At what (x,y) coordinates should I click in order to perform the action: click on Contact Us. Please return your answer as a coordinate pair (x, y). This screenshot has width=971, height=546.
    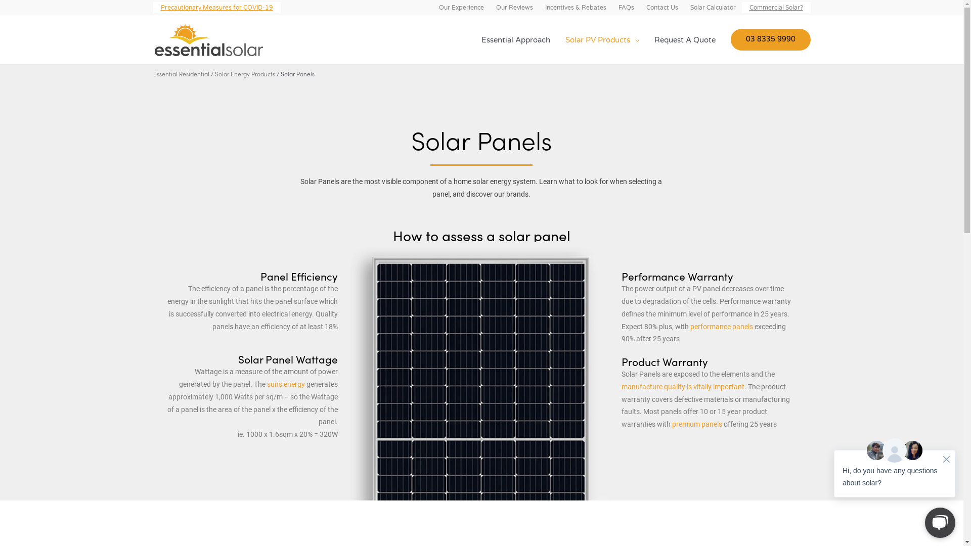
    Looking at the image, I should click on (663, 8).